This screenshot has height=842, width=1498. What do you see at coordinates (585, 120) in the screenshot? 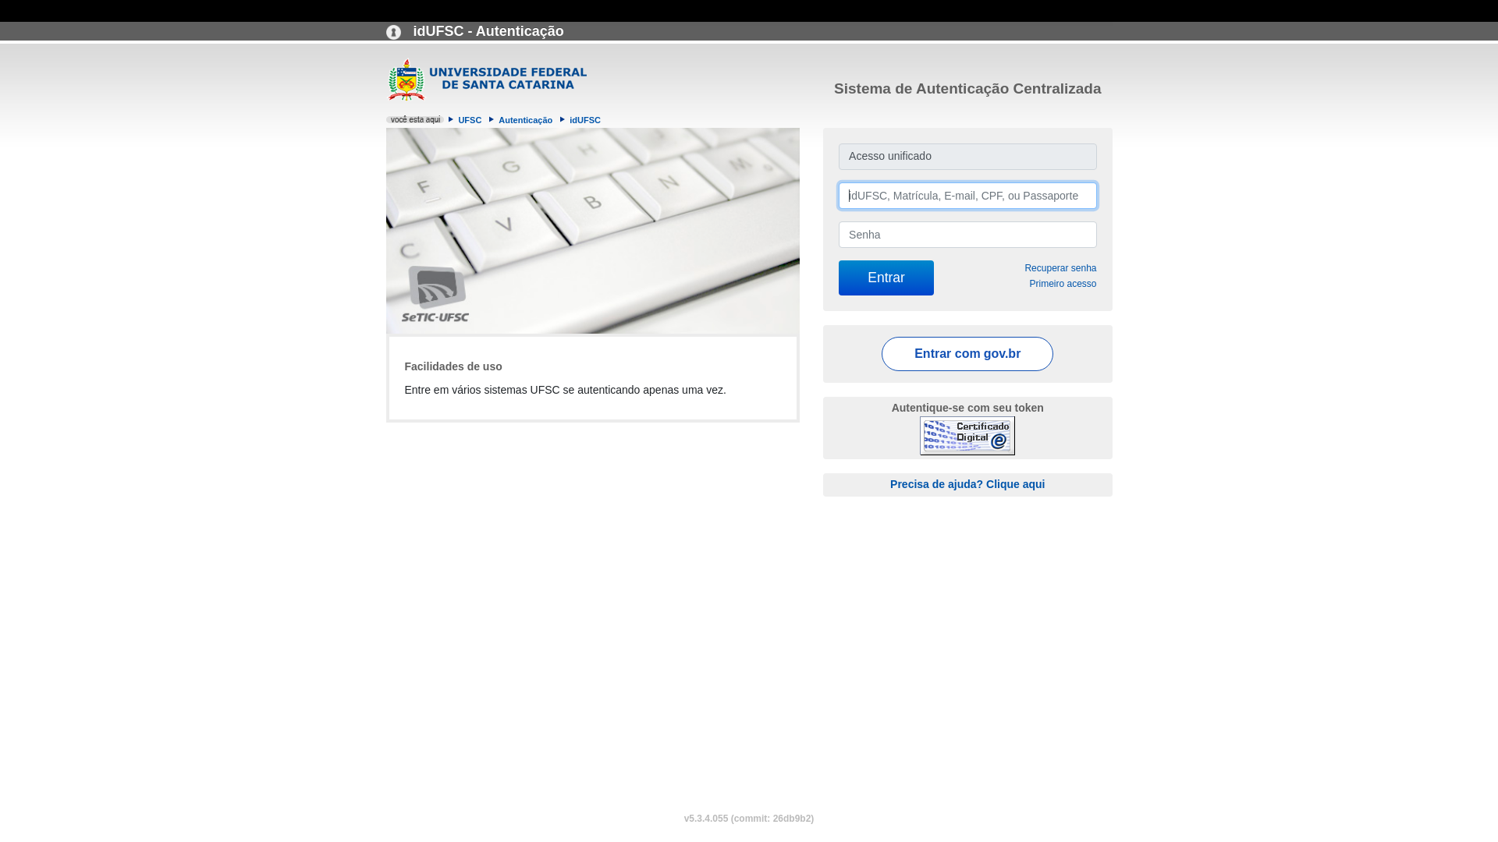
I see `idUFSC` at bounding box center [585, 120].